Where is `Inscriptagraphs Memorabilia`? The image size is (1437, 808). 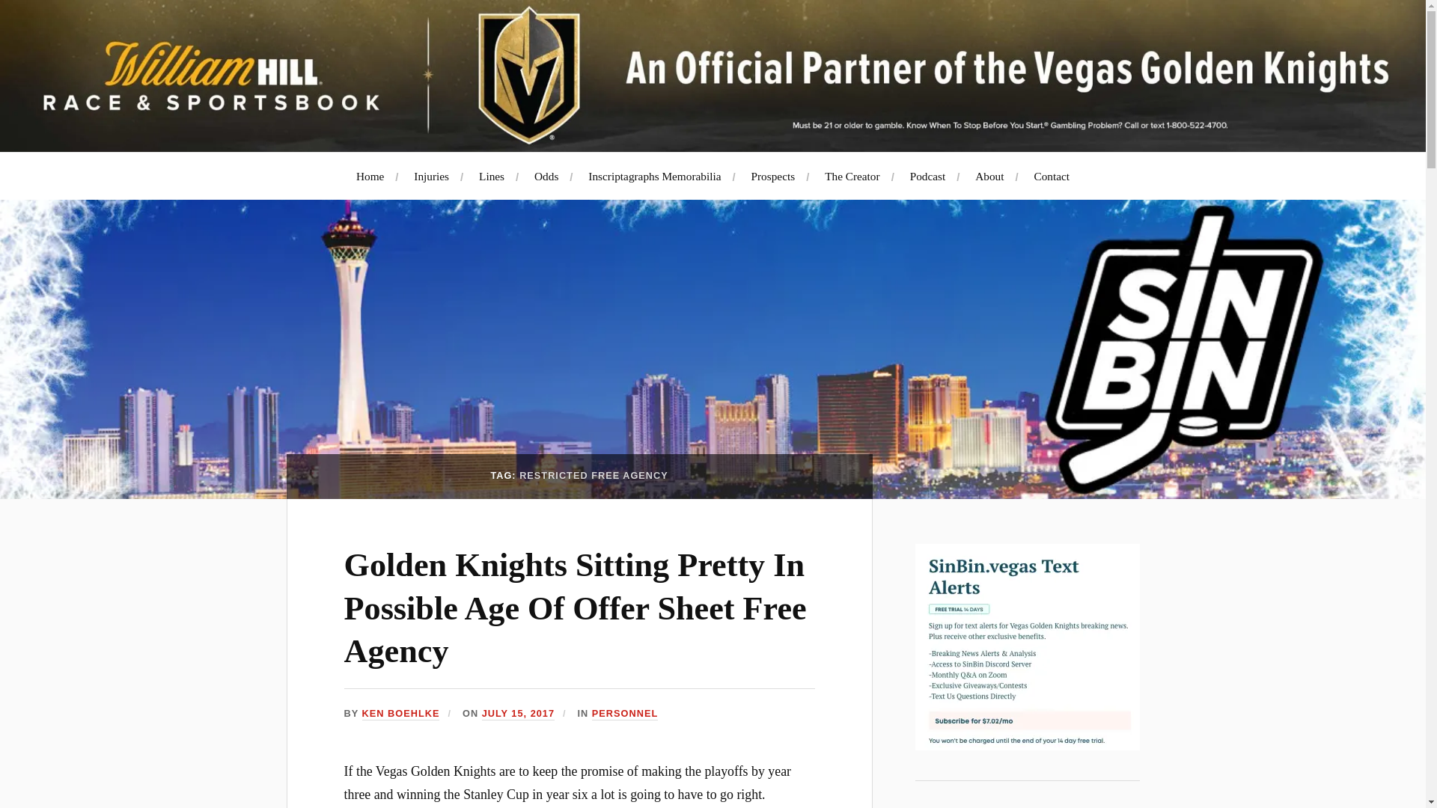
Inscriptagraphs Memorabilia is located at coordinates (654, 176).